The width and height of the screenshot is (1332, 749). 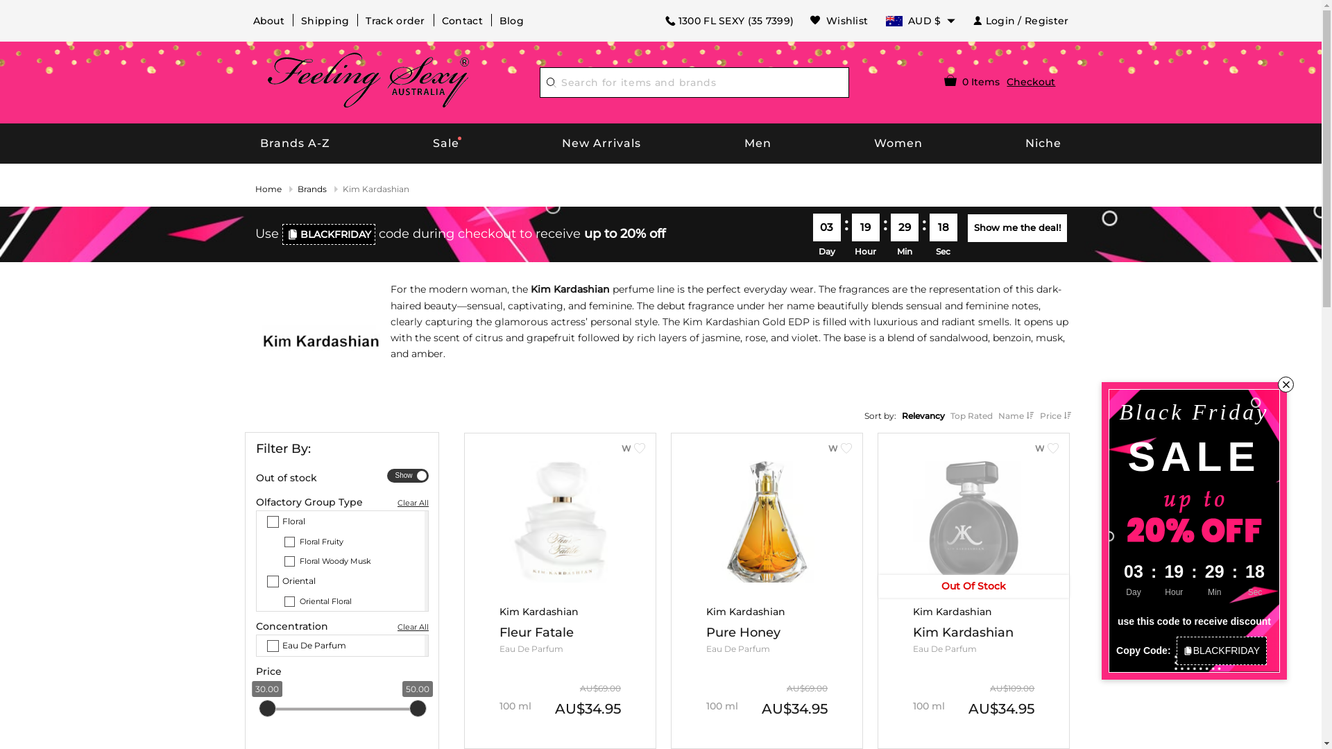 I want to click on Checkout, so click(x=1031, y=82).